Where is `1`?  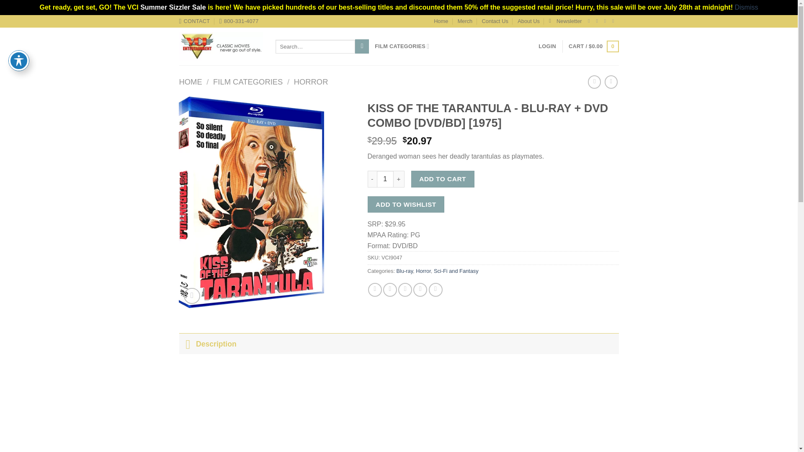
1 is located at coordinates (385, 179).